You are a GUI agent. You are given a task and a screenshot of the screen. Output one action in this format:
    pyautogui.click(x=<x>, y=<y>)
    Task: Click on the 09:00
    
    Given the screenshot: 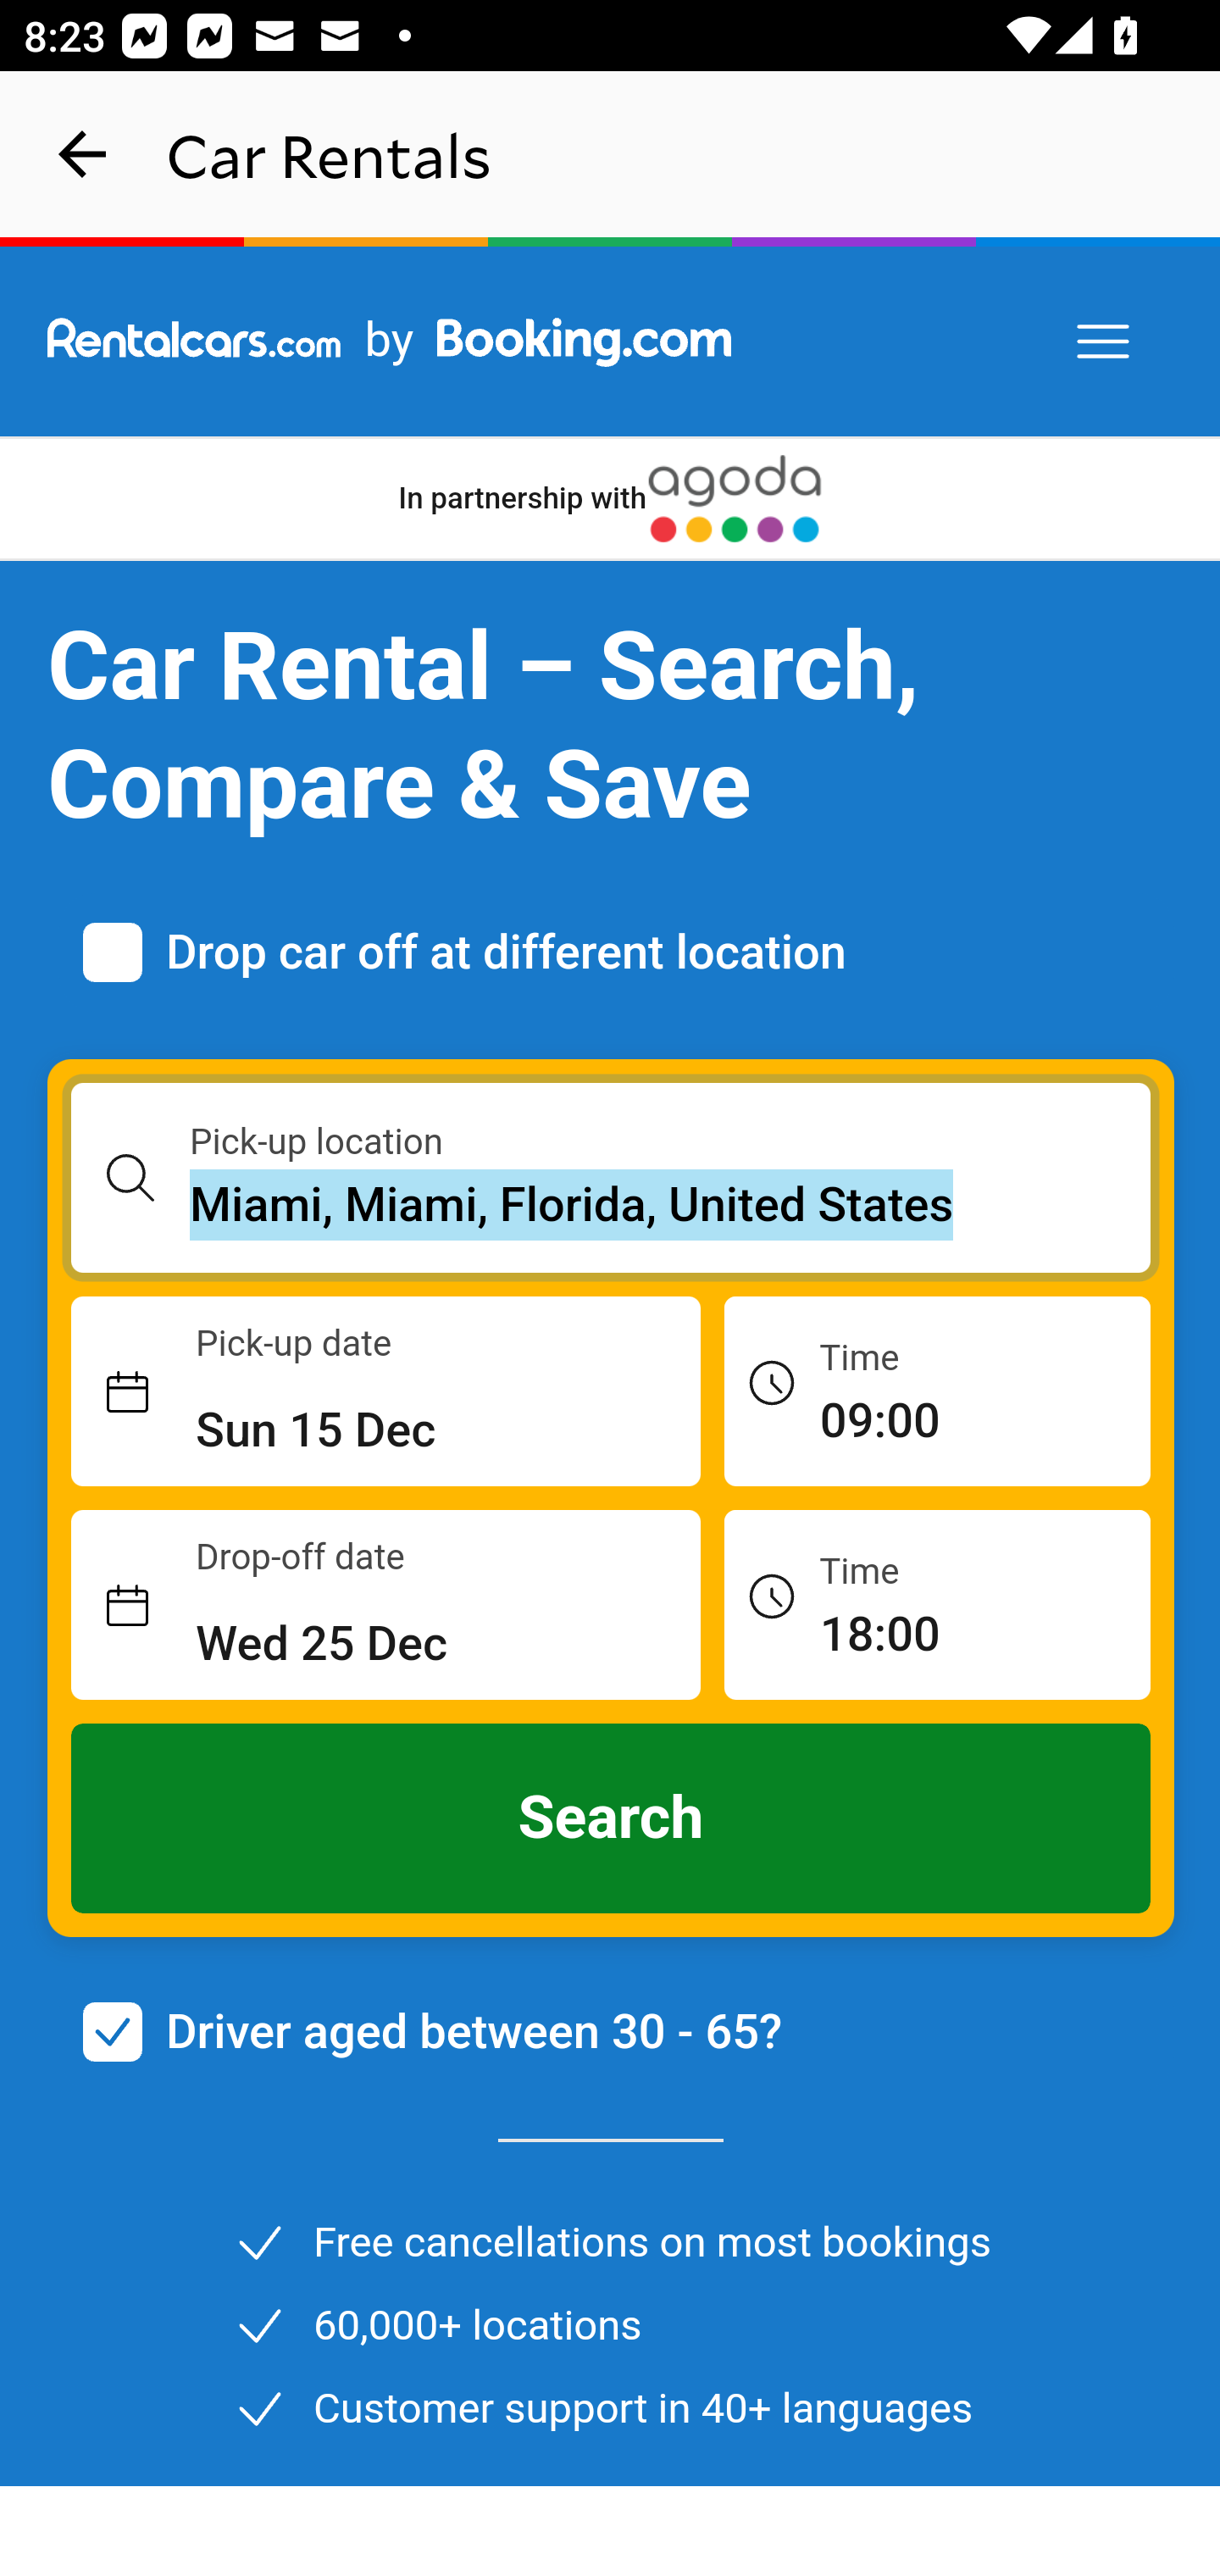 What is the action you would take?
    pyautogui.click(x=937, y=1390)
    